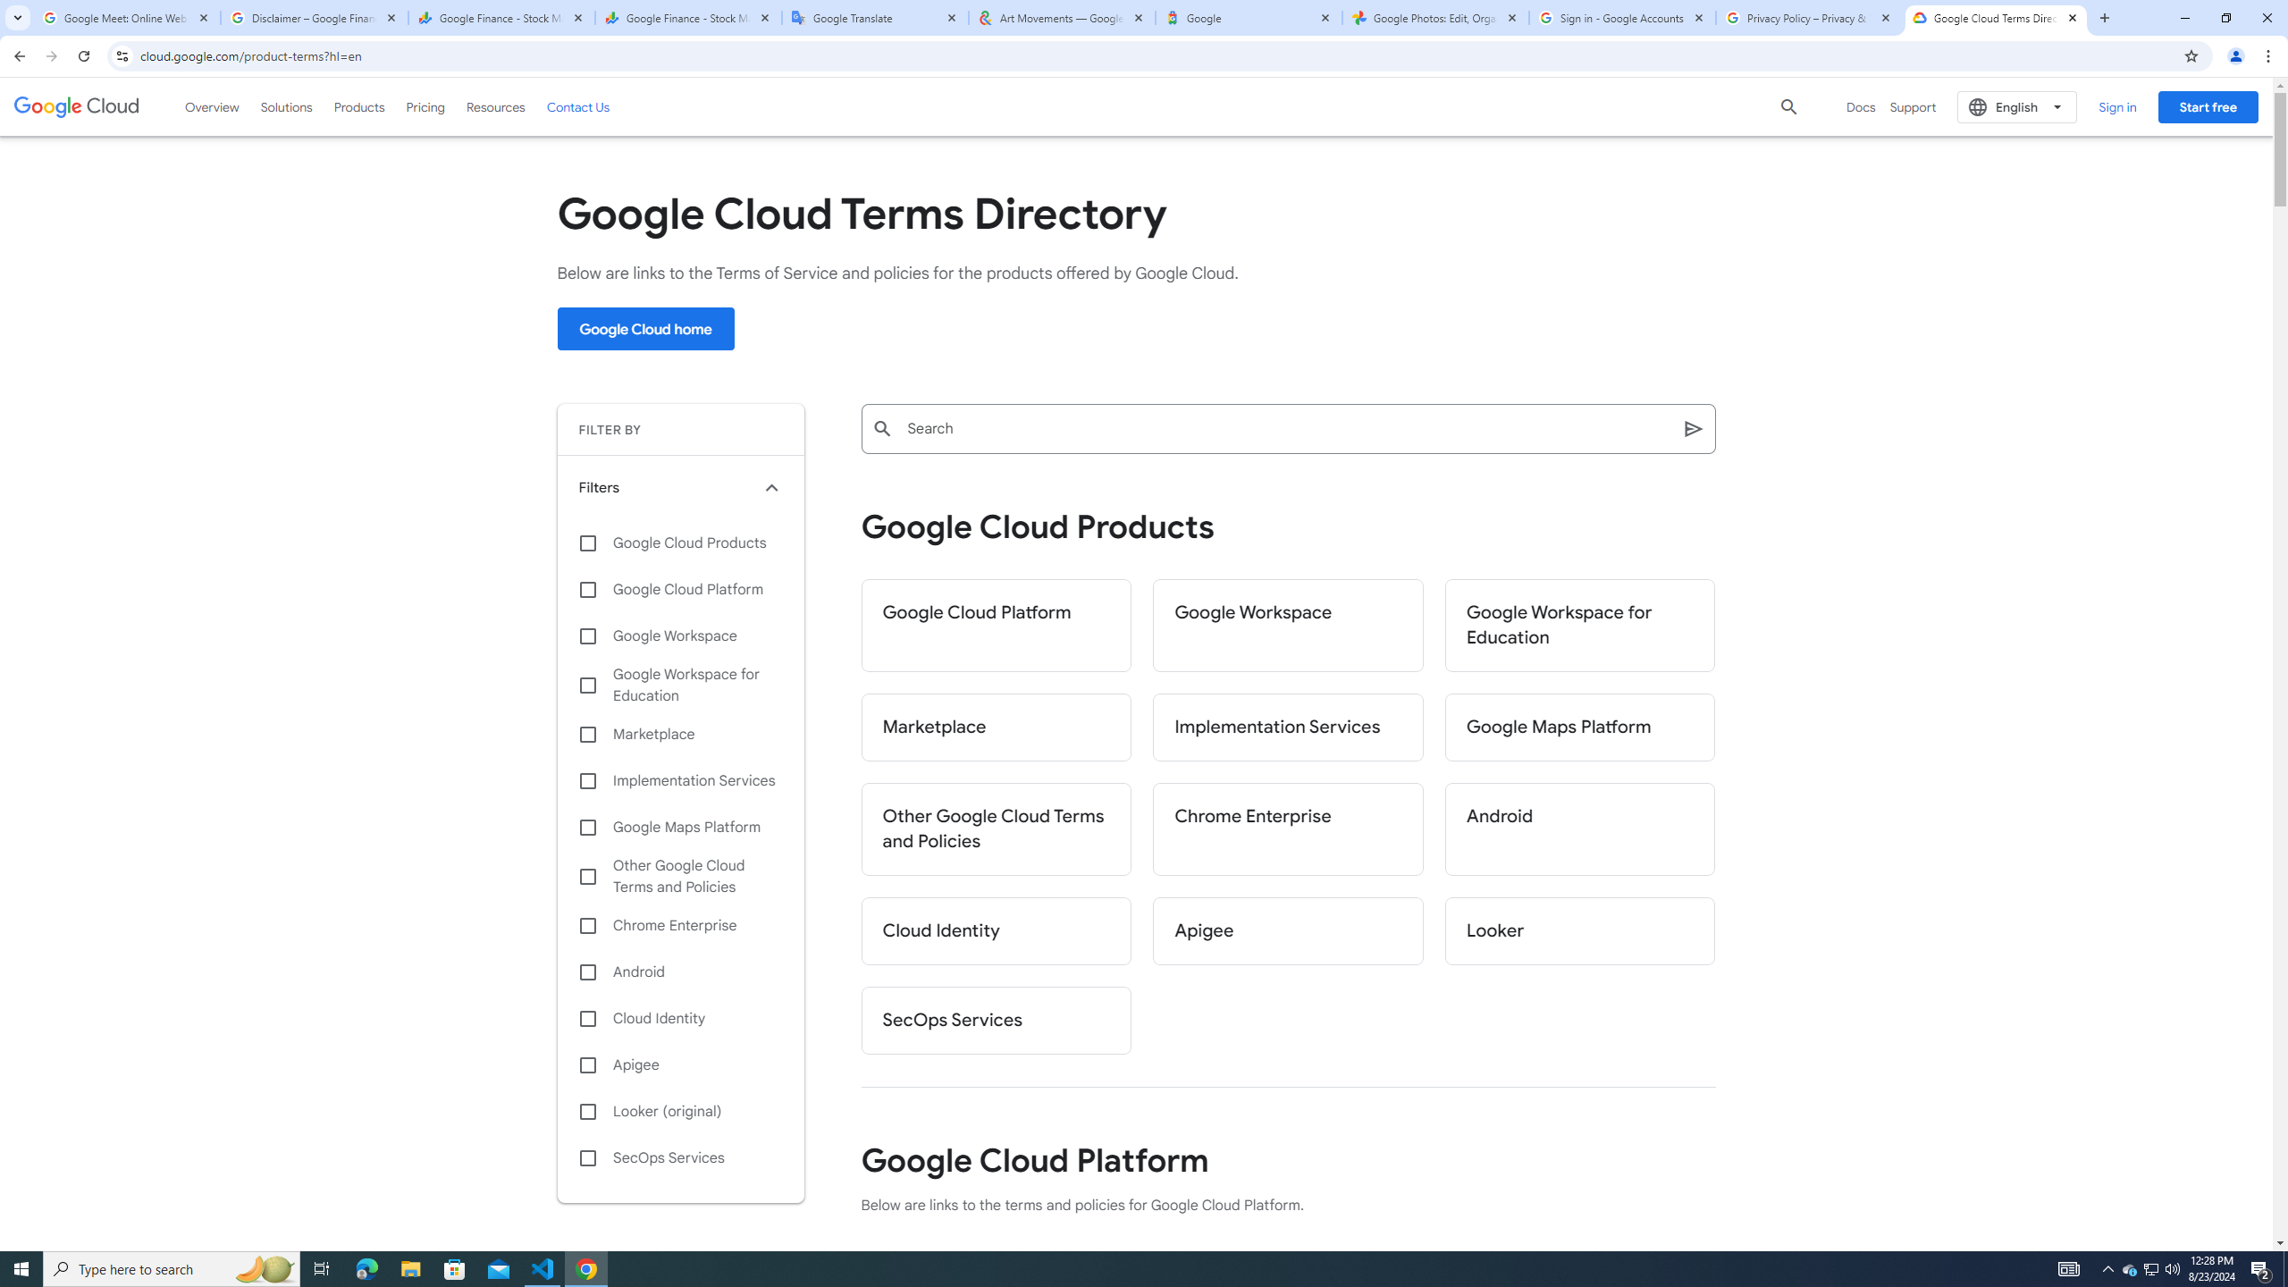 The height and width of the screenshot is (1287, 2288). What do you see at coordinates (996, 1021) in the screenshot?
I see `SecOps Services` at bounding box center [996, 1021].